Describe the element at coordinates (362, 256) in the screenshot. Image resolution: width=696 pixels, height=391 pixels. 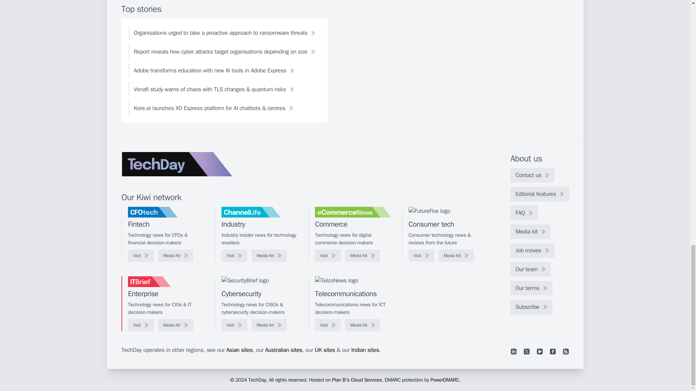
I see `Media Kit` at that location.